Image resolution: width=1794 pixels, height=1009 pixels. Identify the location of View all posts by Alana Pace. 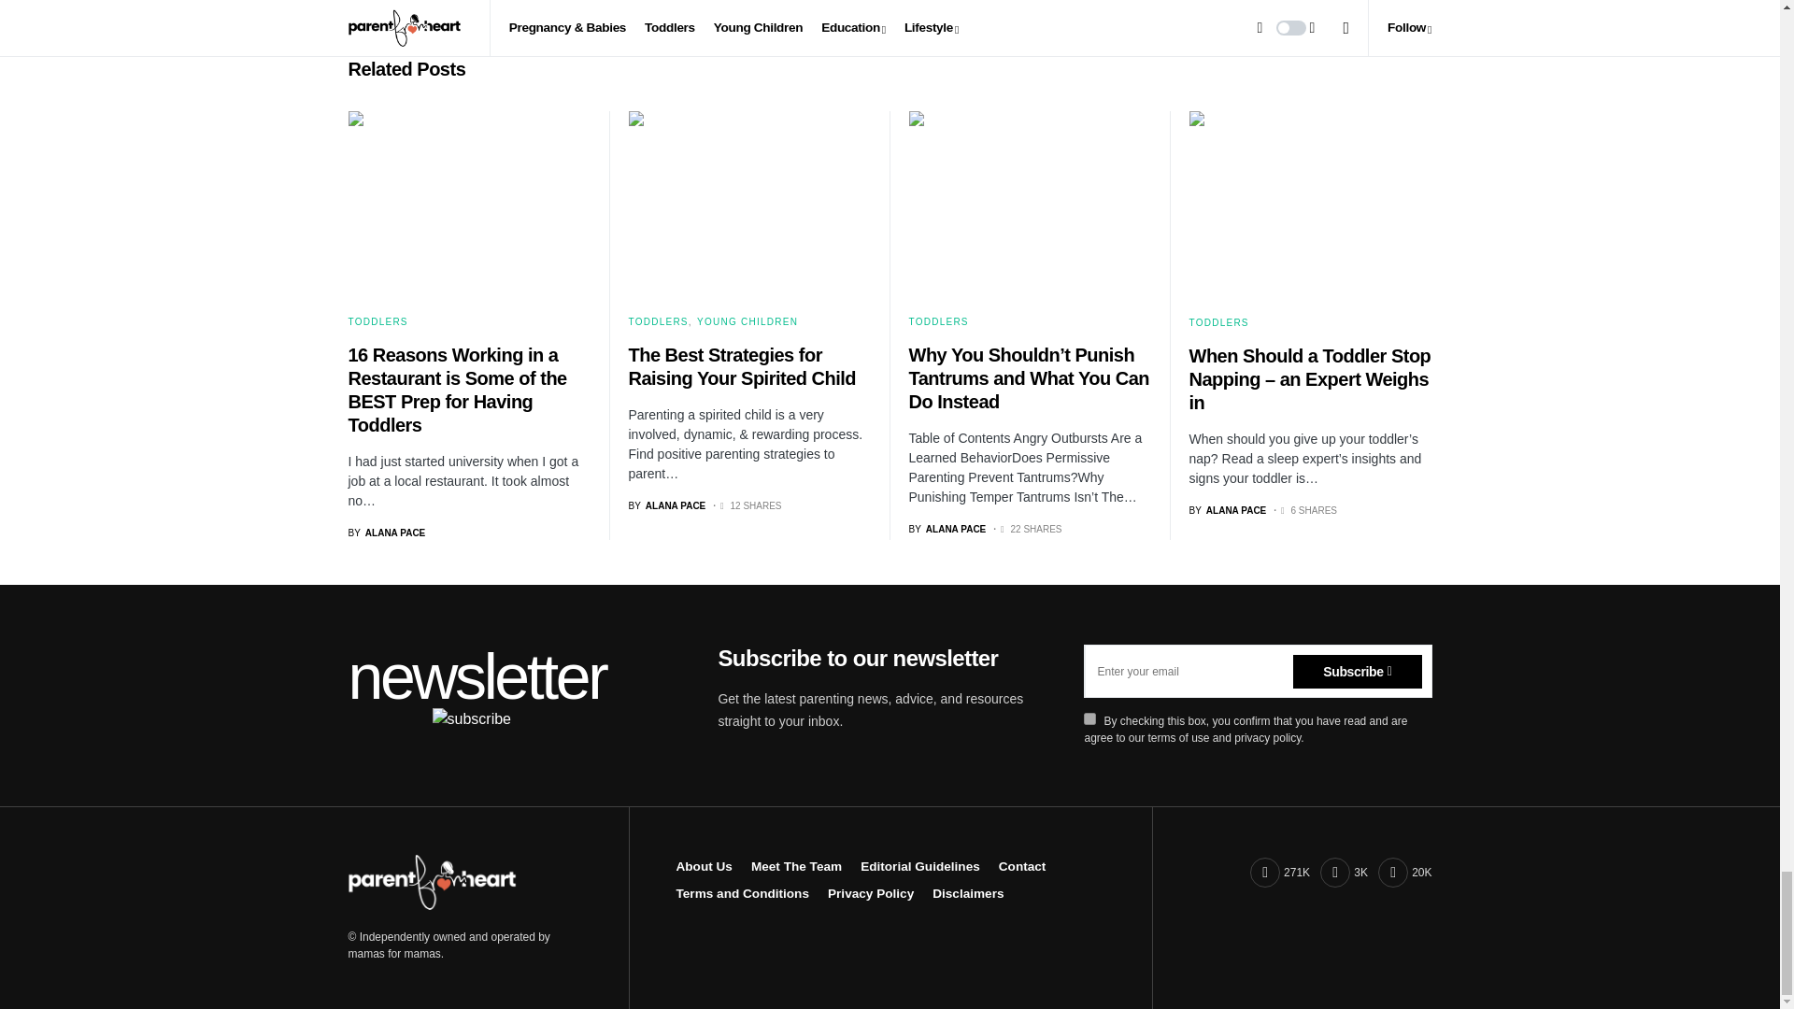
(387, 533).